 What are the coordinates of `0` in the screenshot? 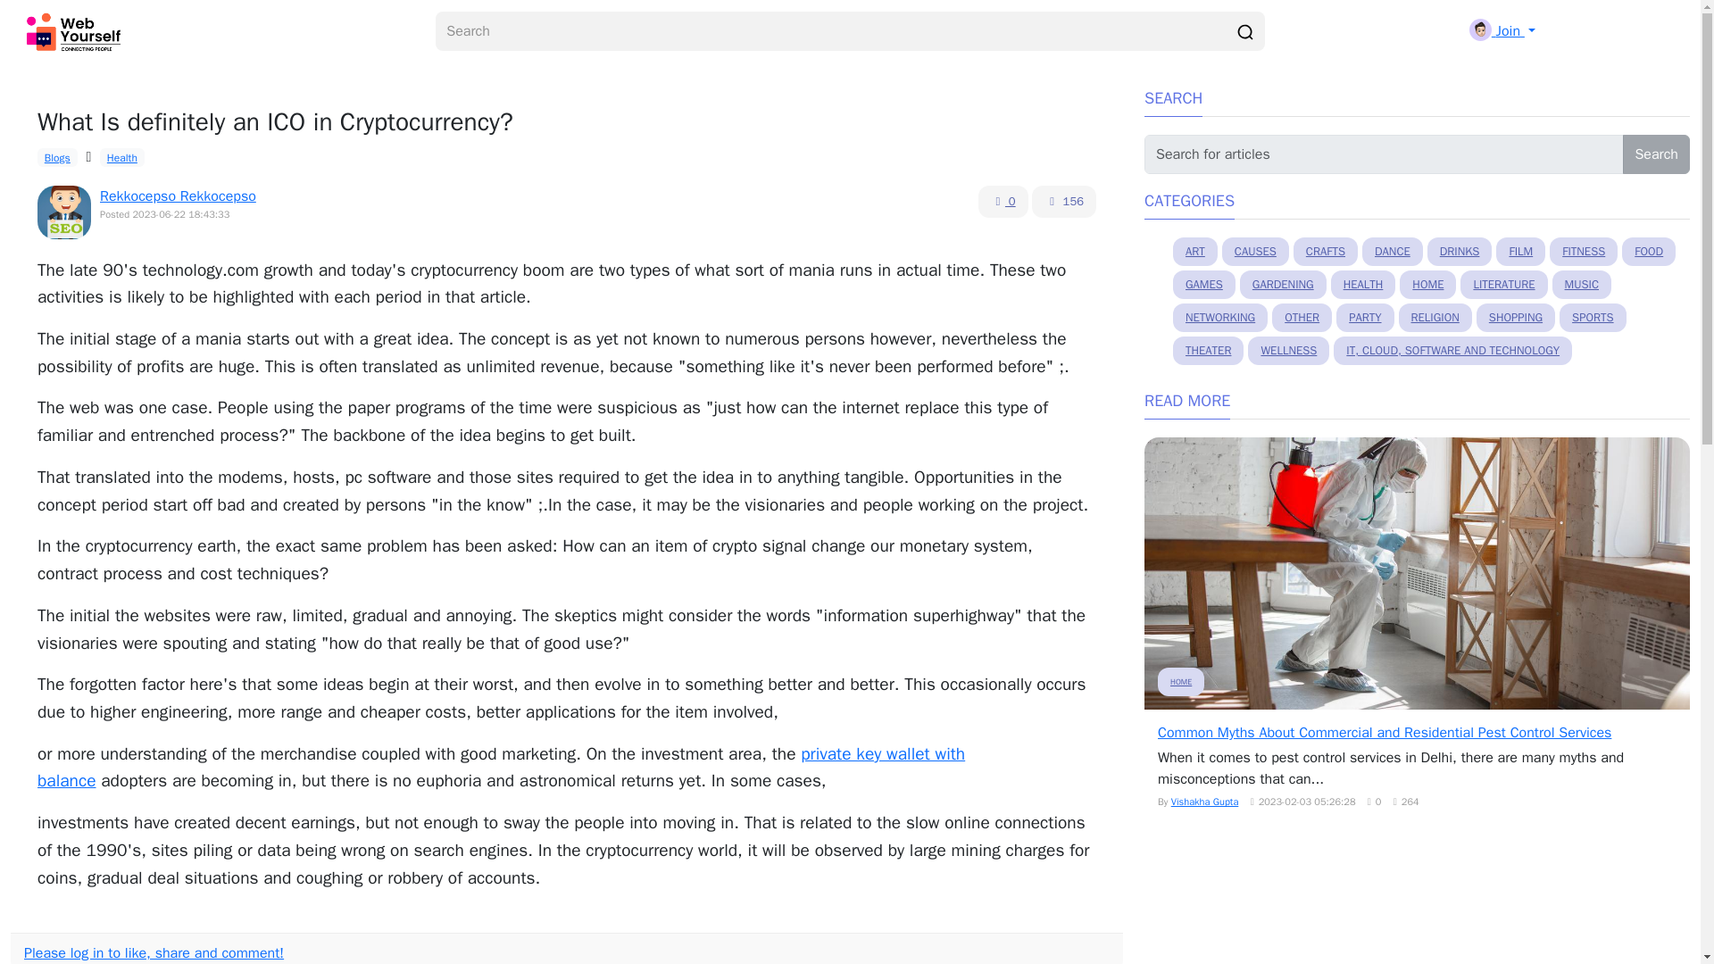 It's located at (1003, 202).